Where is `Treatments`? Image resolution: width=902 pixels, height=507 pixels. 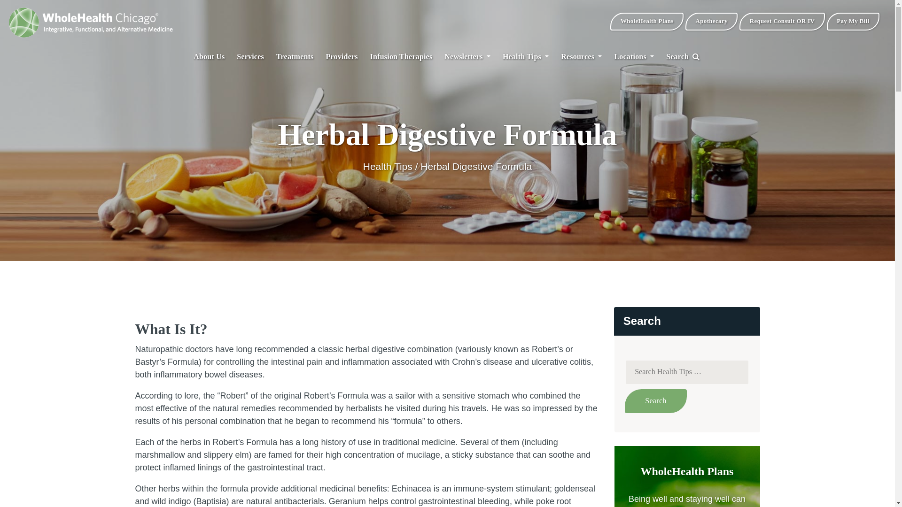 Treatments is located at coordinates (295, 56).